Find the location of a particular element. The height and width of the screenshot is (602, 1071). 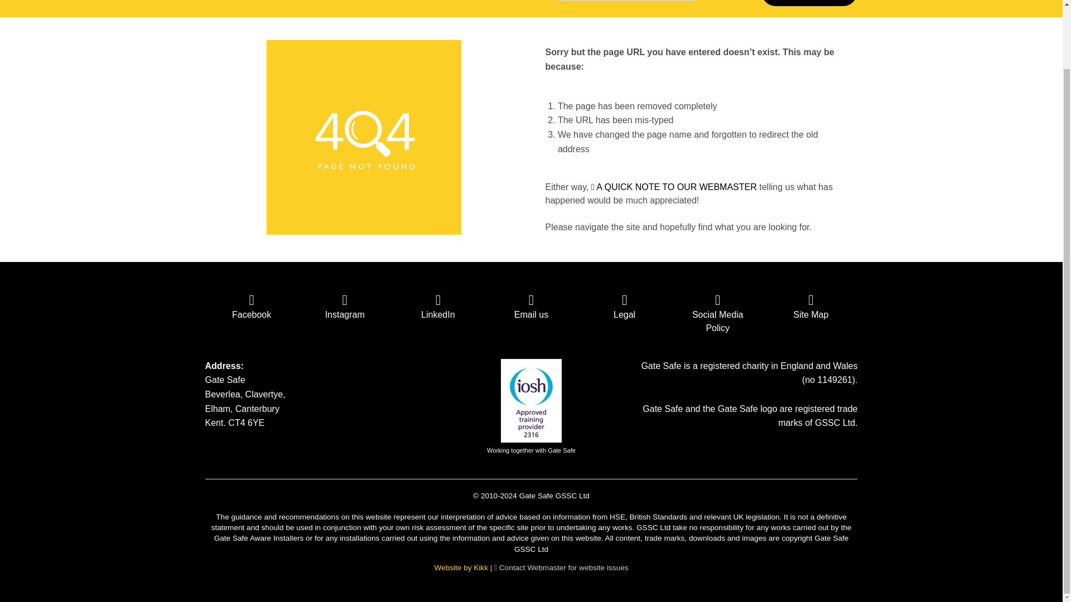

Videos is located at coordinates (411, 29).